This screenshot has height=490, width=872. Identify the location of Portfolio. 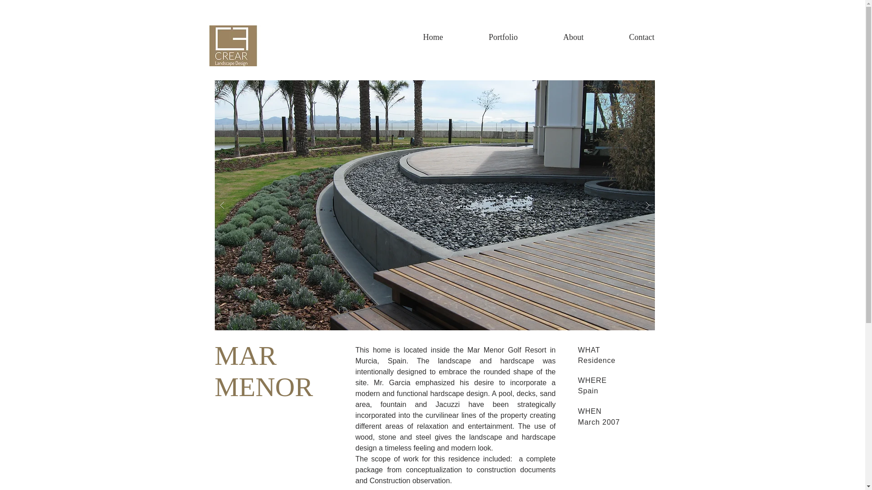
(503, 37).